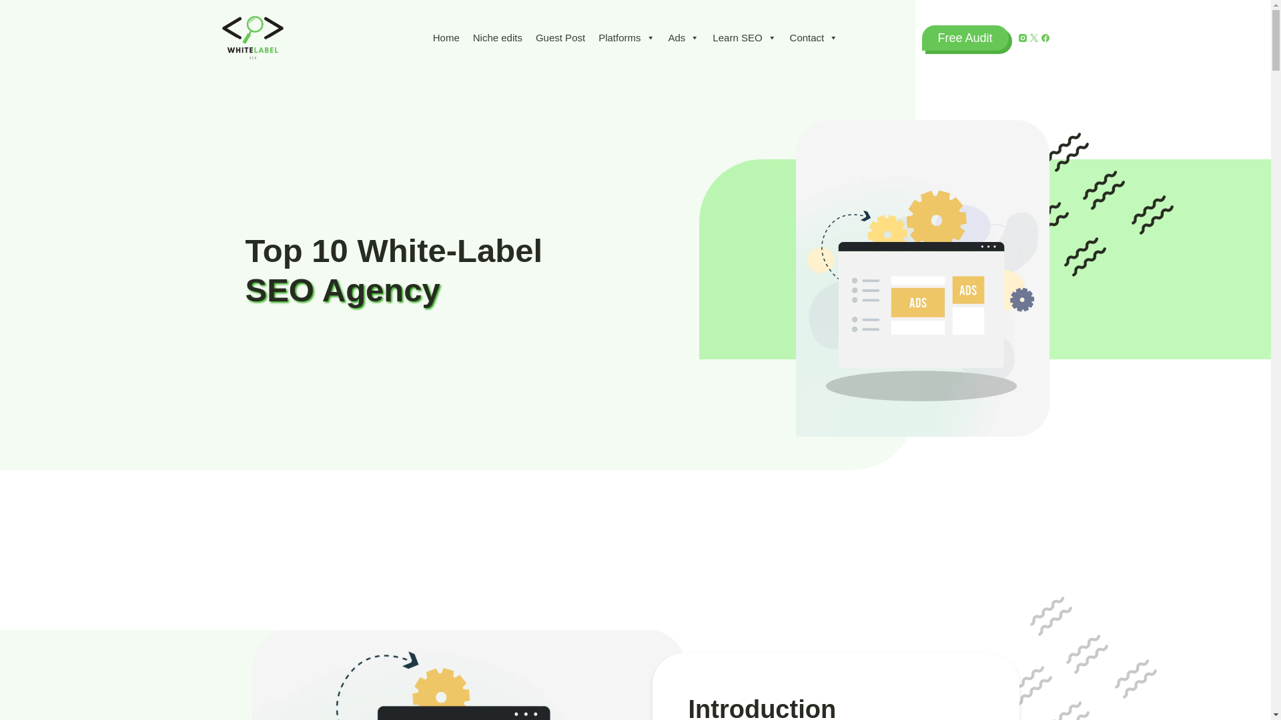 This screenshot has height=720, width=1281. What do you see at coordinates (965, 37) in the screenshot?
I see `Free Audit` at bounding box center [965, 37].